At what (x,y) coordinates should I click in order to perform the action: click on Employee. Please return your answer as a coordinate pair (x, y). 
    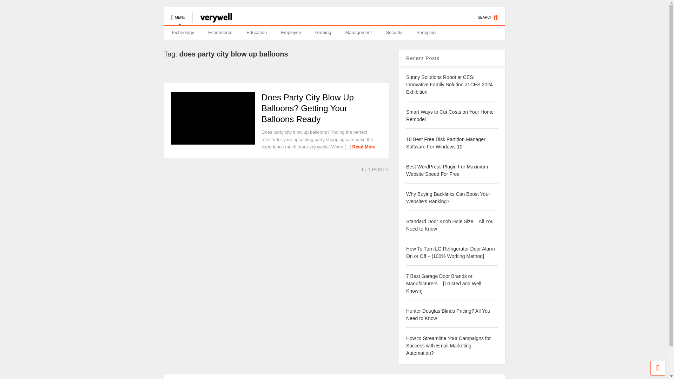
    Looking at the image, I should click on (291, 33).